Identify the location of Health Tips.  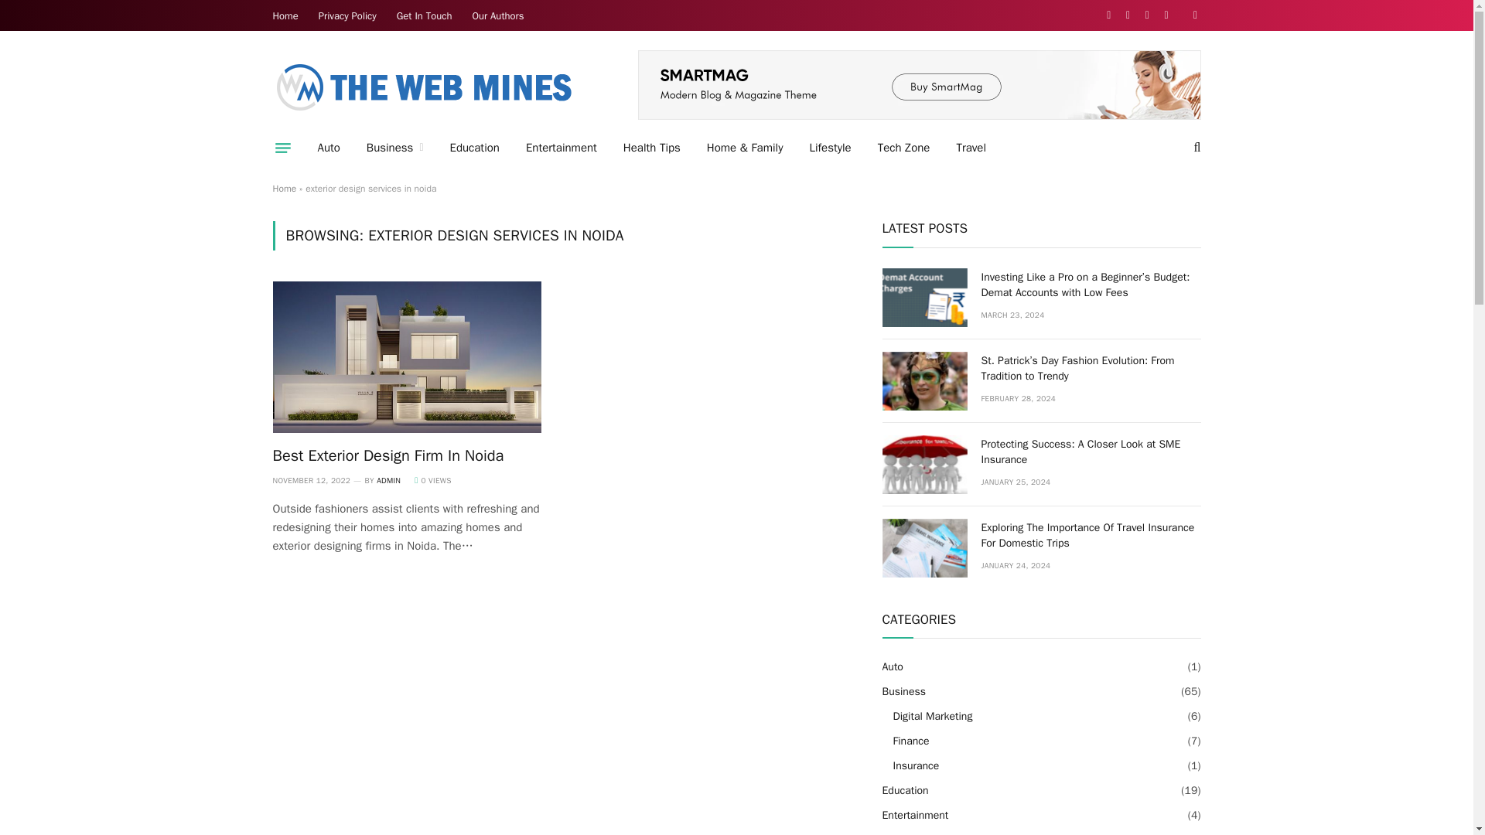
(651, 148).